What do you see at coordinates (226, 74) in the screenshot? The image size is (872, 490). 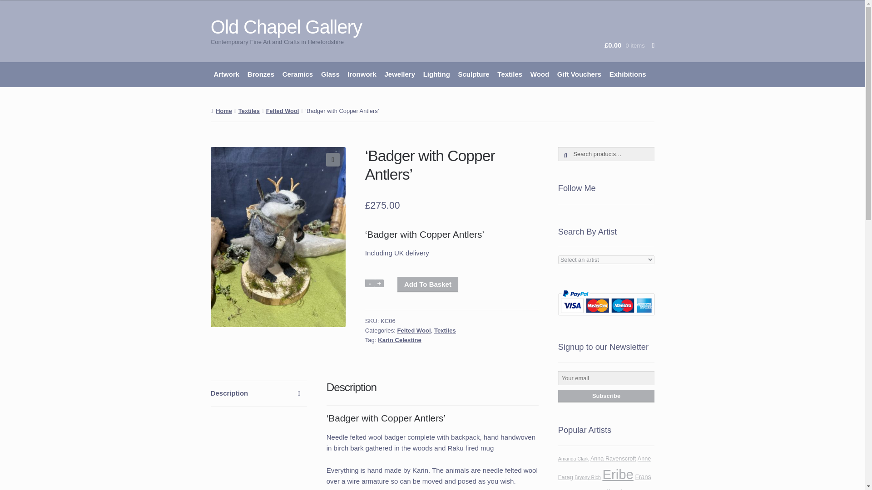 I see `Artwork` at bounding box center [226, 74].